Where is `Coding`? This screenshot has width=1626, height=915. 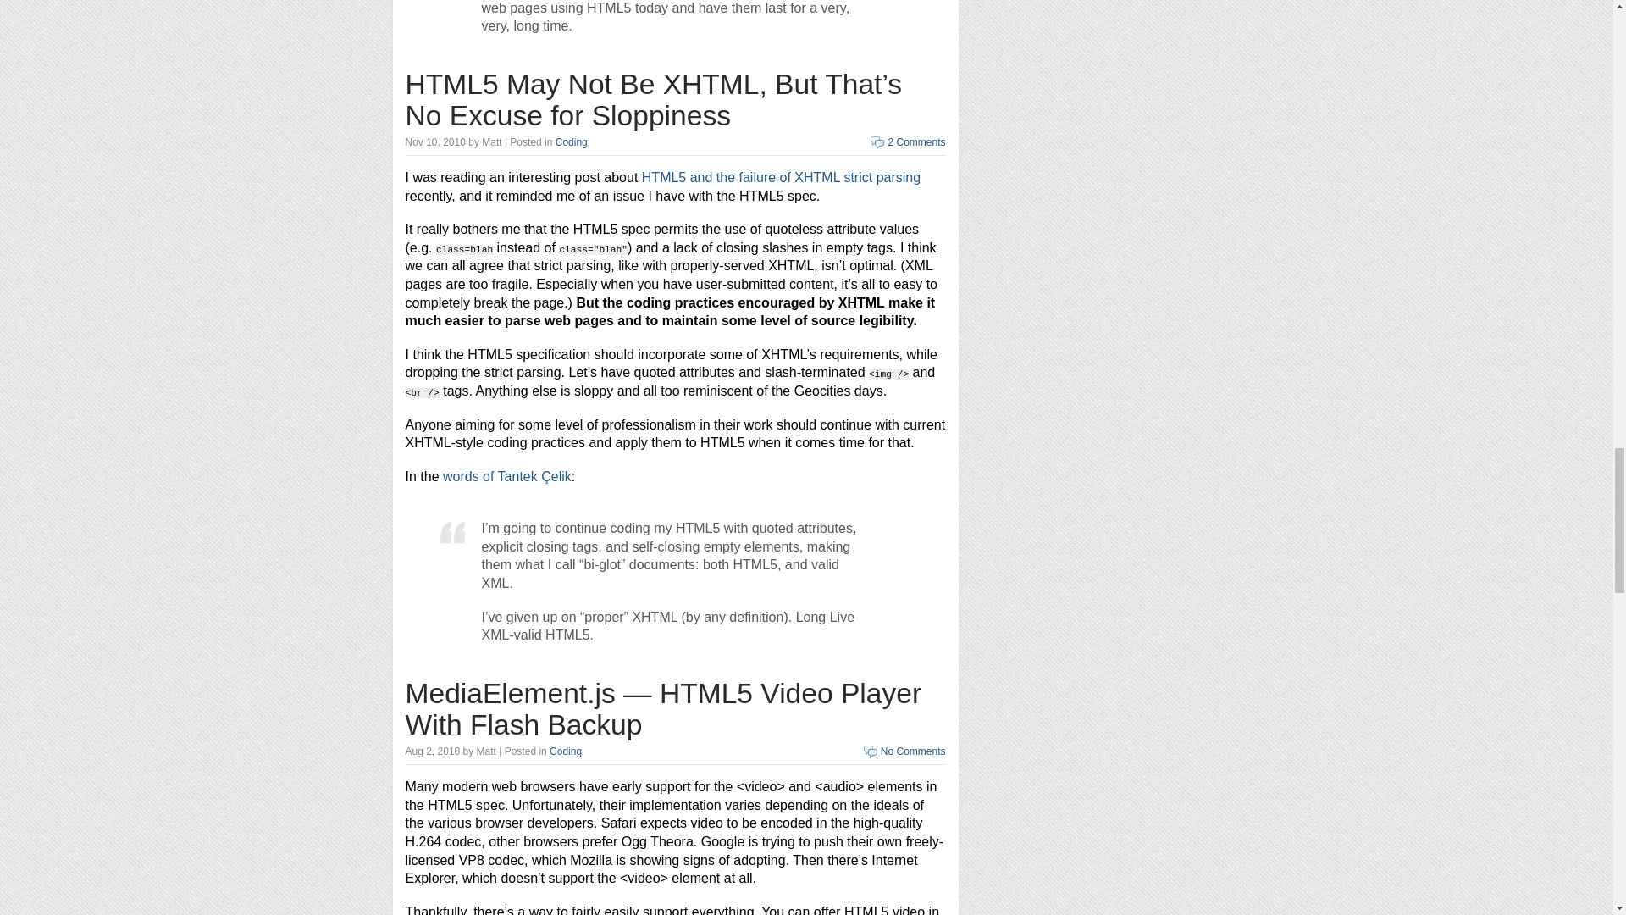
Coding is located at coordinates (566, 751).